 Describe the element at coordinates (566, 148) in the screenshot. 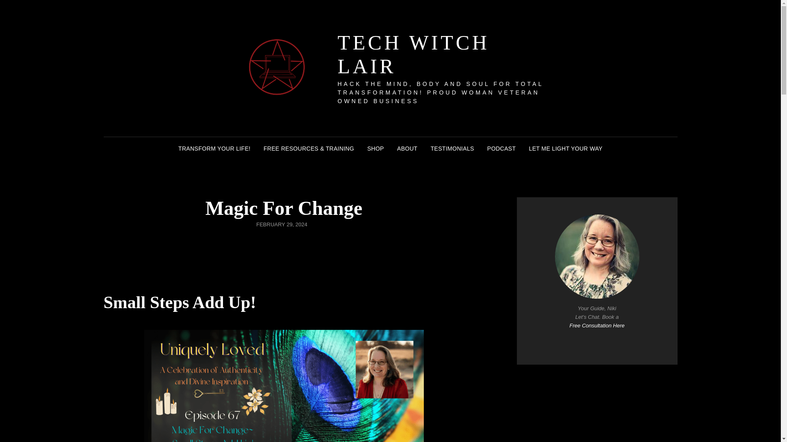

I see `LET ME LIGHT YOUR WAY` at that location.